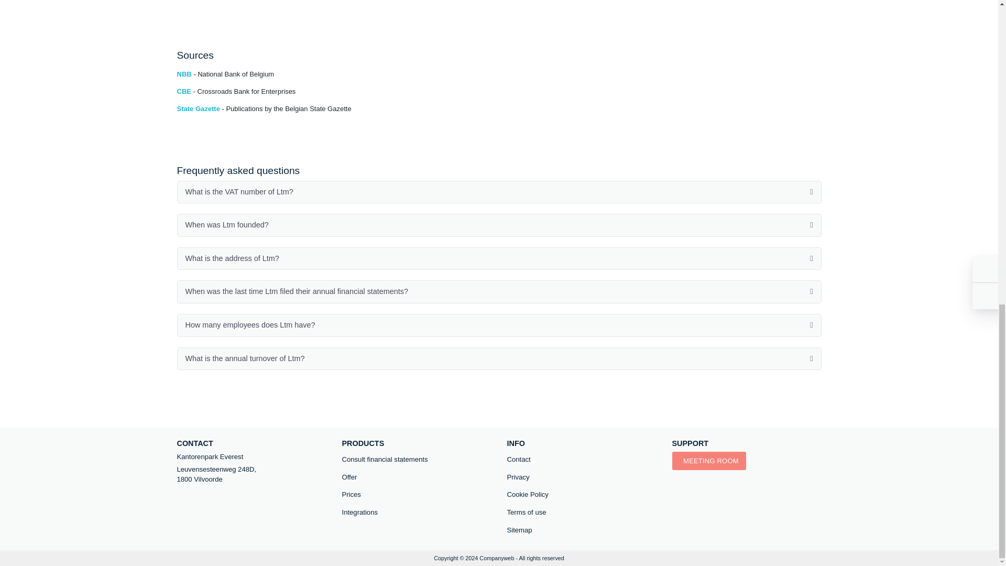 Image resolution: width=1006 pixels, height=566 pixels. I want to click on Offer, so click(416, 477).